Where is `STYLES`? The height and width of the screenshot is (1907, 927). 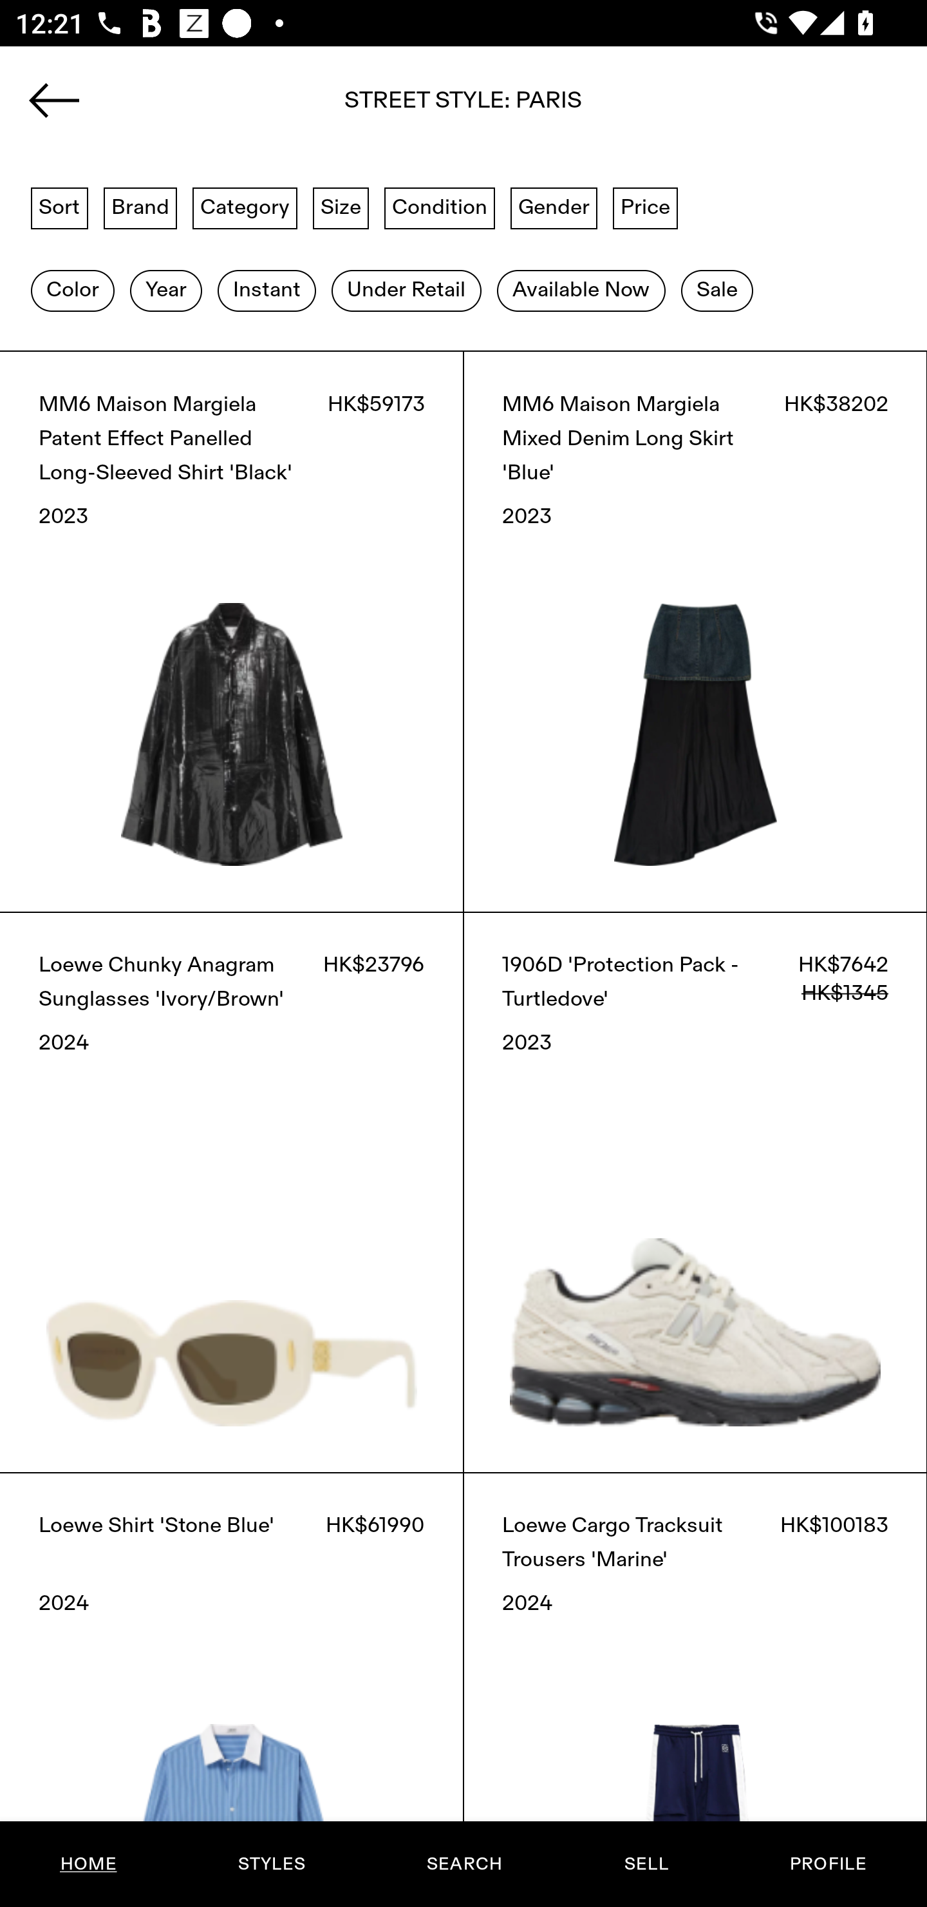
STYLES is located at coordinates (271, 1864).